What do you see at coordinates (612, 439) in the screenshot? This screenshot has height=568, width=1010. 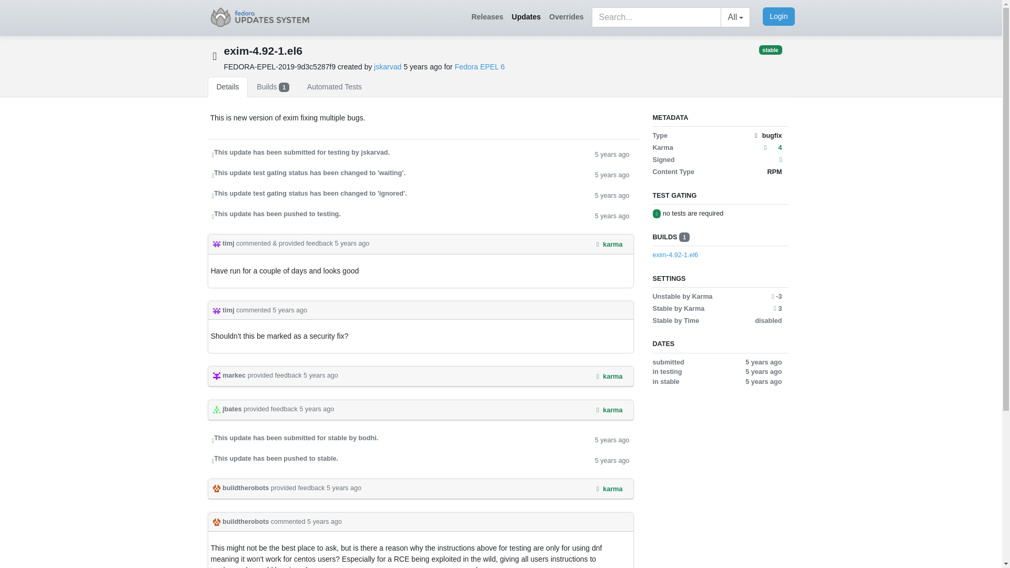 I see `5 years ago` at bounding box center [612, 439].